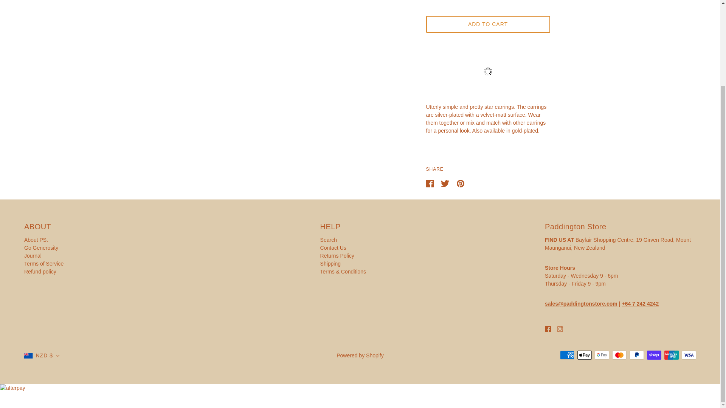  What do you see at coordinates (689, 355) in the screenshot?
I see `Visa` at bounding box center [689, 355].